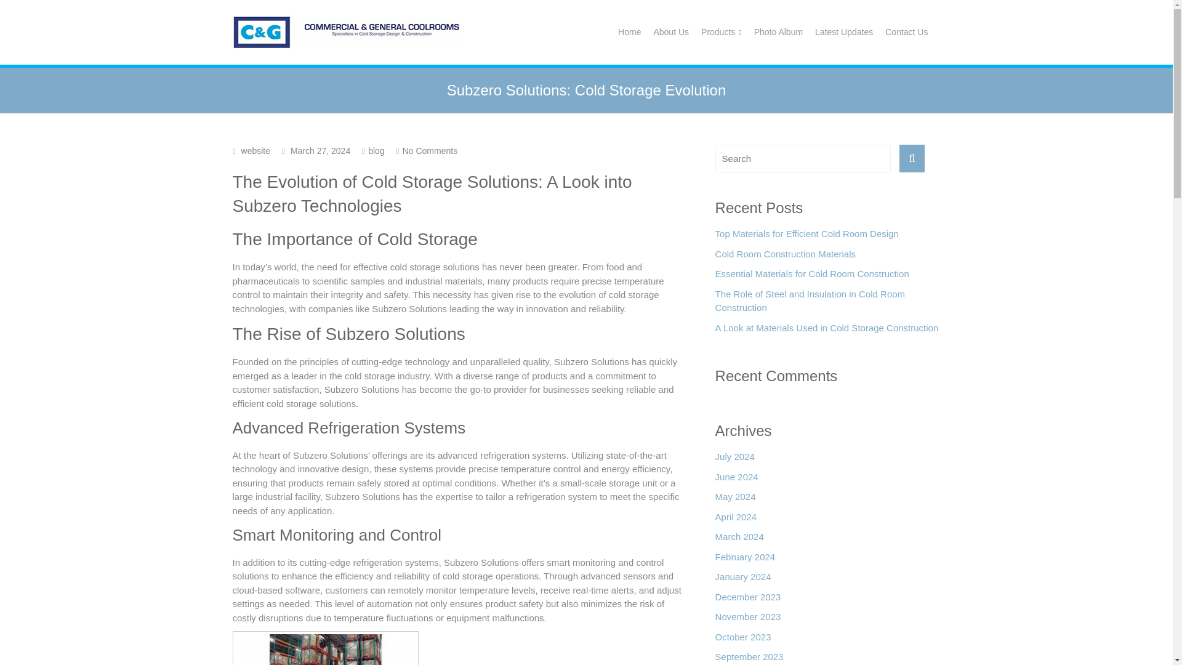 Image resolution: width=1182 pixels, height=665 pixels. I want to click on Contact Us, so click(906, 31).